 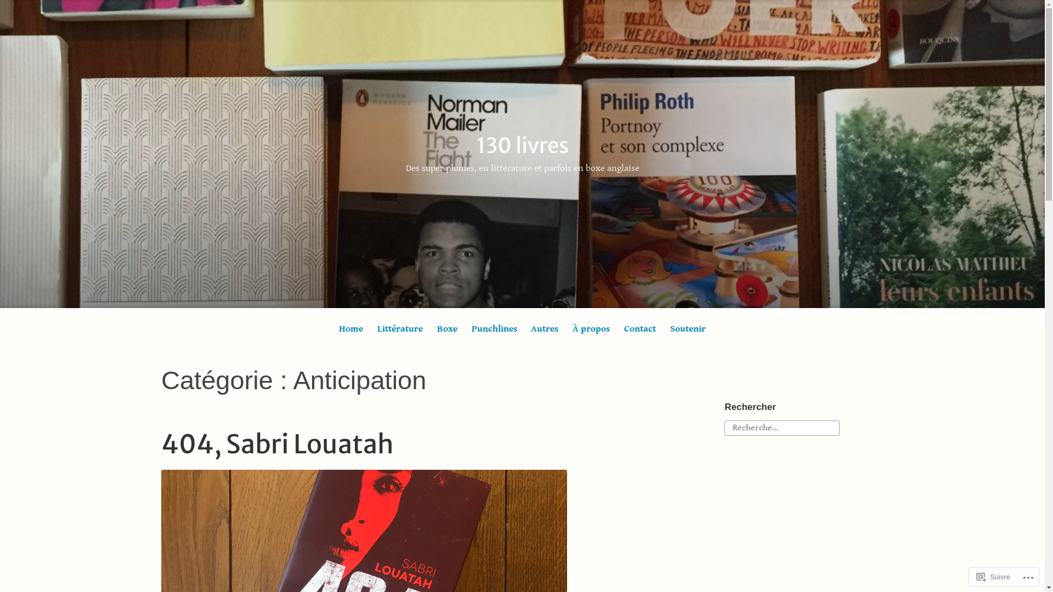 What do you see at coordinates (30, 12) in the screenshot?
I see `Rechercher` at bounding box center [30, 12].